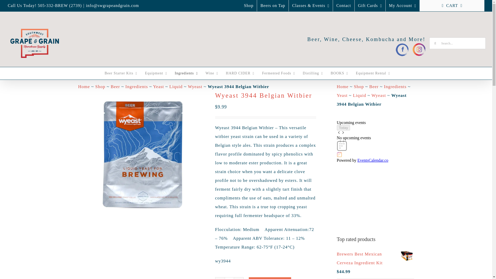 The image size is (496, 279). What do you see at coordinates (229, 278) in the screenshot?
I see `1` at bounding box center [229, 278].